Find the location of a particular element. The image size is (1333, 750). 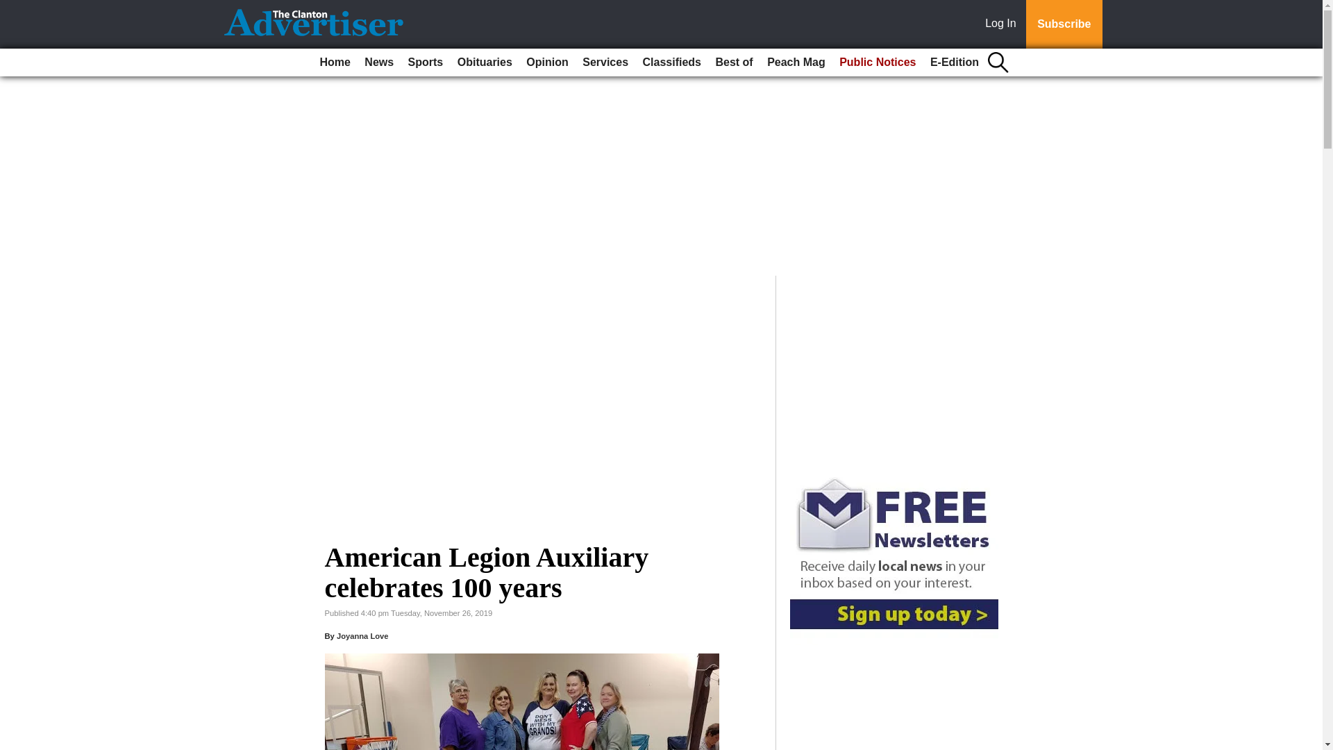

Public Notices is located at coordinates (878, 62).